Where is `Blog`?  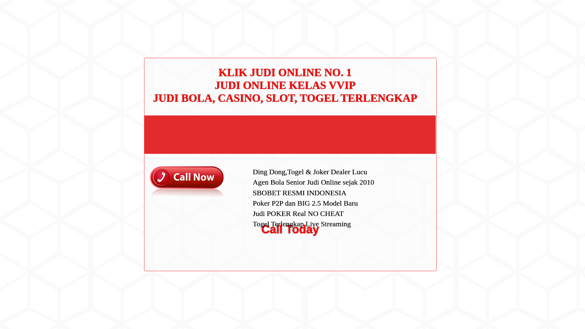
Blog is located at coordinates (392, 205).